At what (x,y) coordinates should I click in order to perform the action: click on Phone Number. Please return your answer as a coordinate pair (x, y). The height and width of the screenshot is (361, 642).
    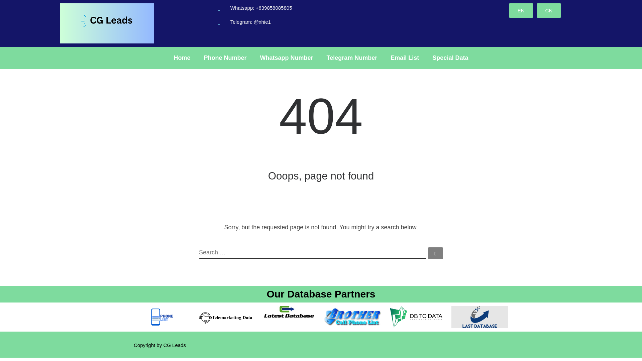
    Looking at the image, I should click on (225, 57).